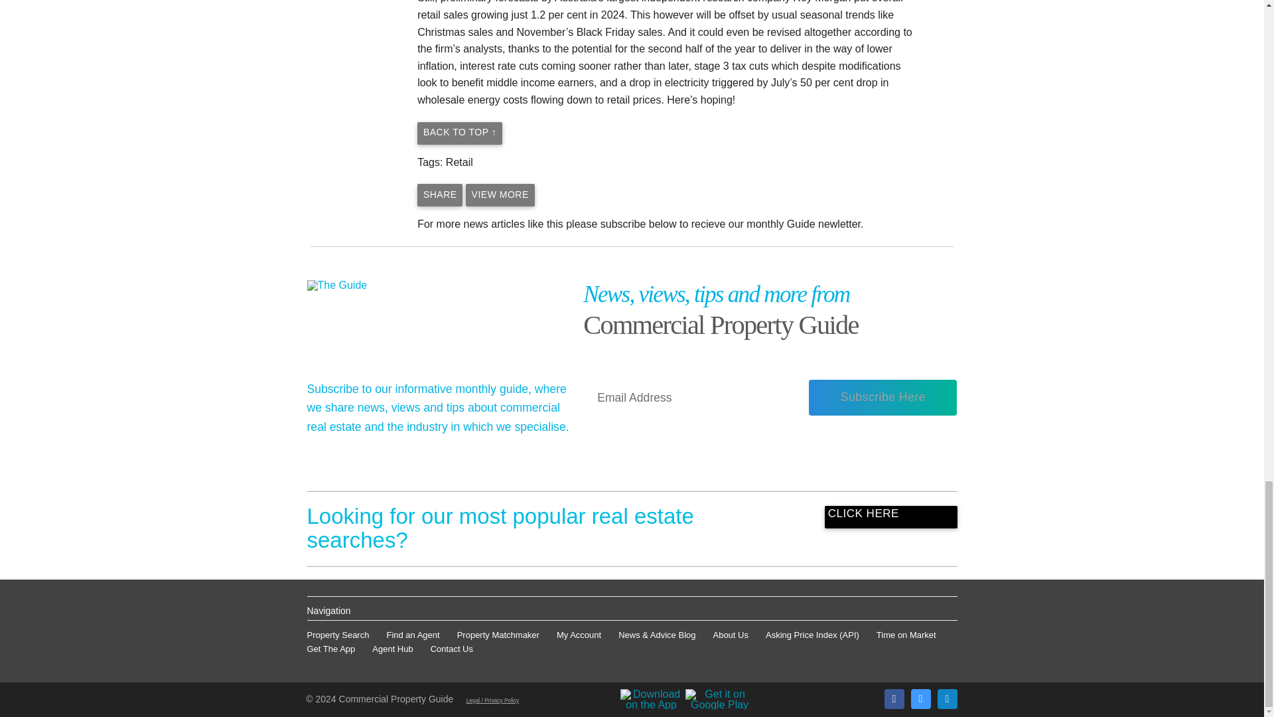 This screenshot has width=1274, height=717. I want to click on VIEW MORE, so click(500, 195).